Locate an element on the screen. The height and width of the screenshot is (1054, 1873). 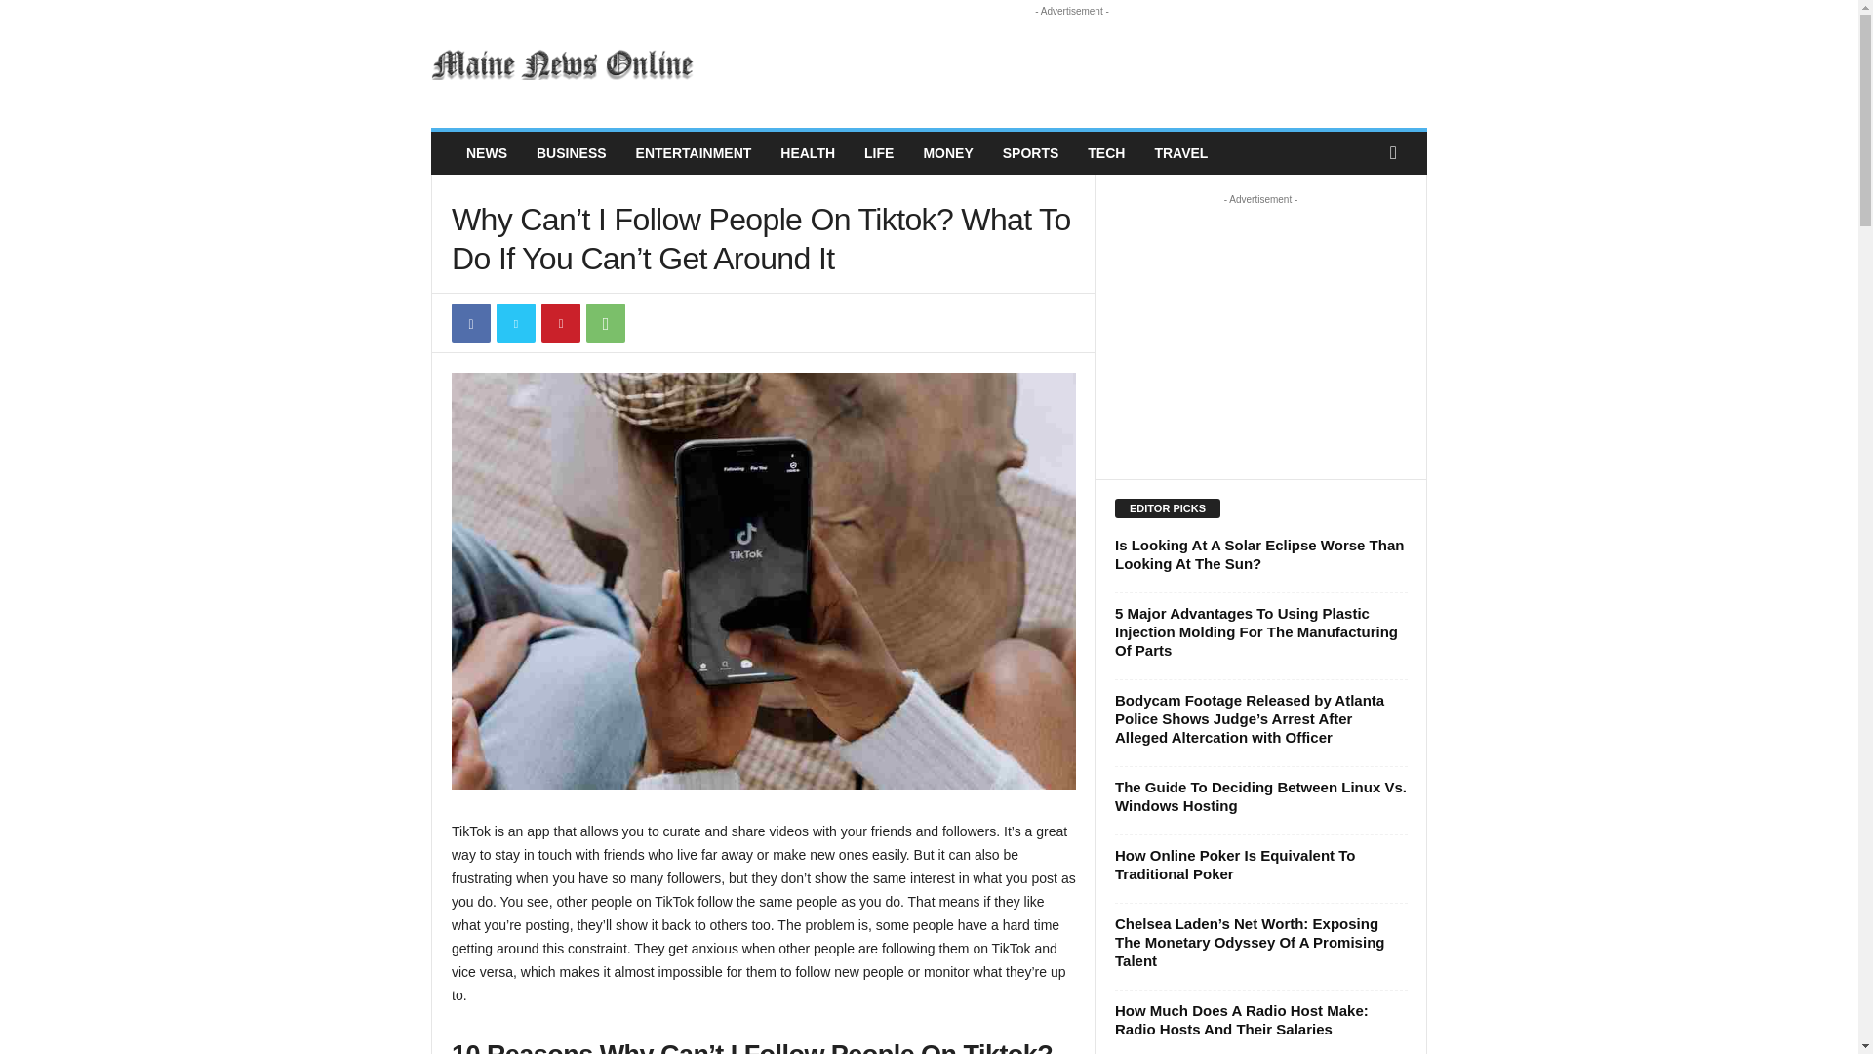
Maine News Online is located at coordinates (564, 64).